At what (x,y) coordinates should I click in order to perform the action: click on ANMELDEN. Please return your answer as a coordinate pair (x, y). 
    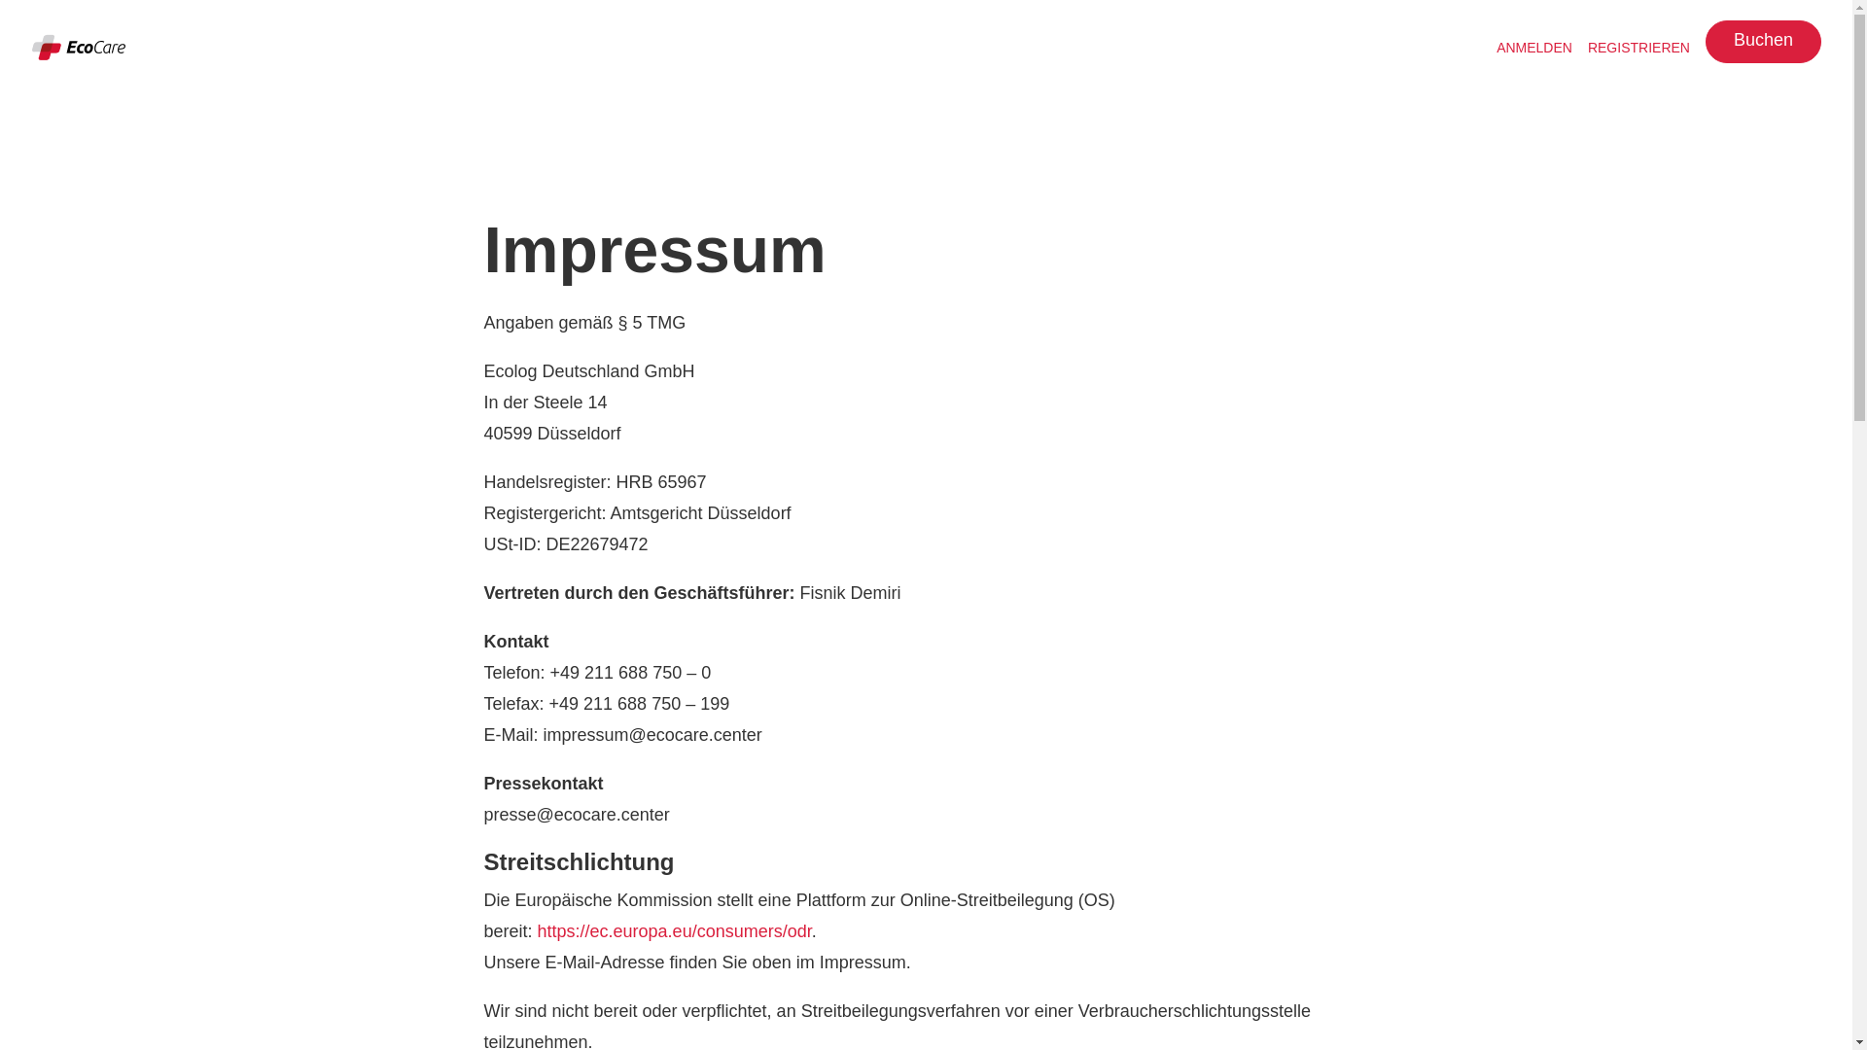
    Looking at the image, I should click on (1534, 47).